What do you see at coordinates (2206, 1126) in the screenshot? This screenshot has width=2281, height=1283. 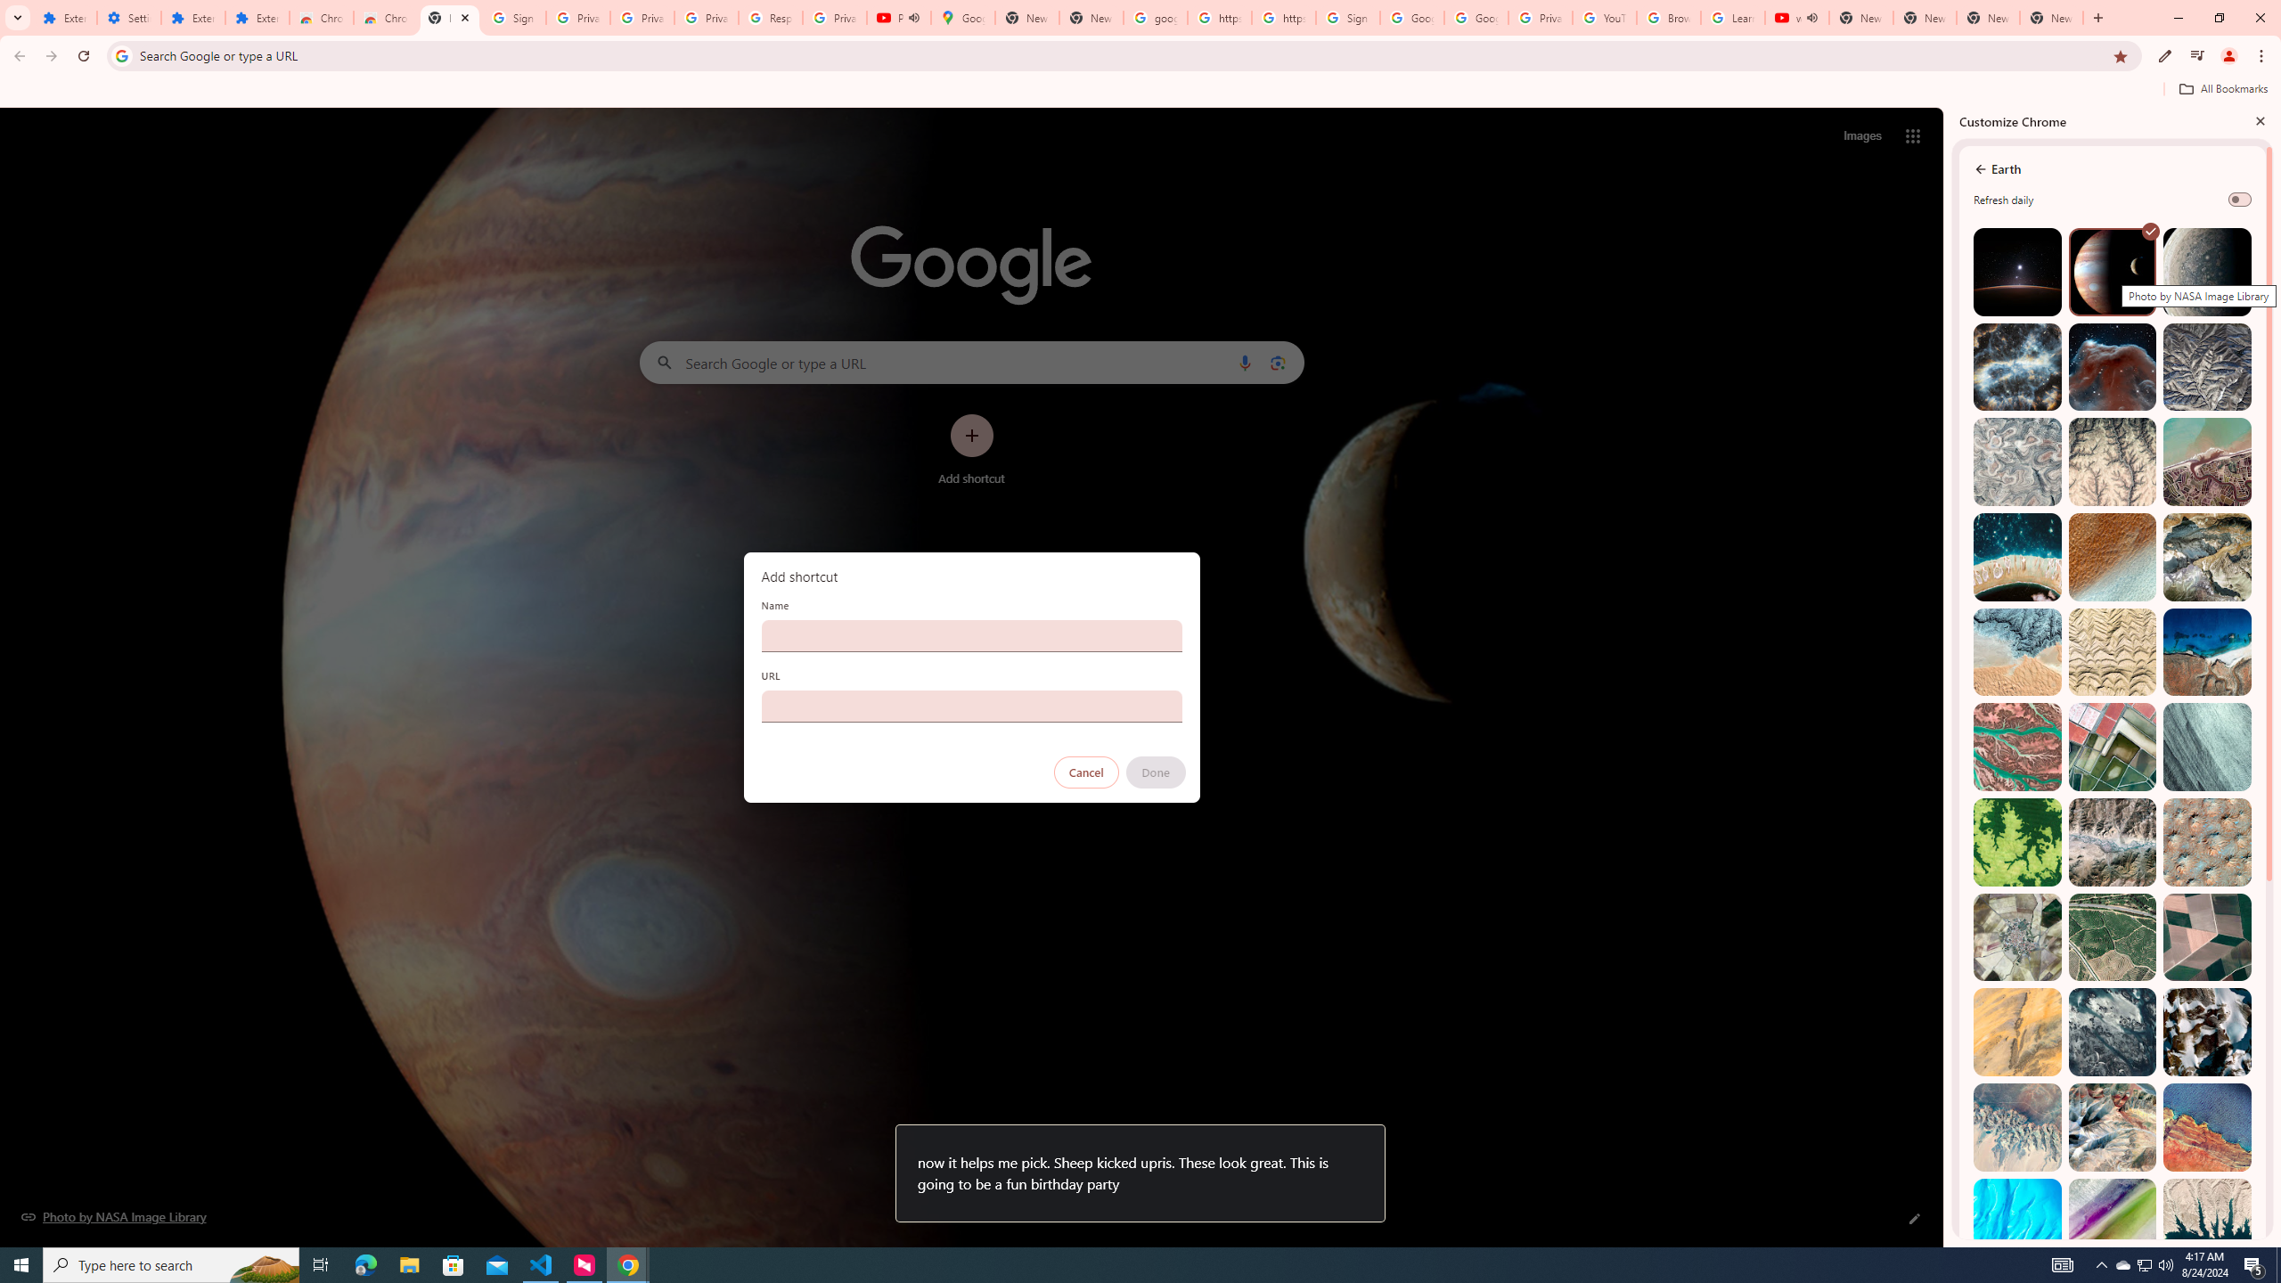 I see `Libya` at bounding box center [2206, 1126].